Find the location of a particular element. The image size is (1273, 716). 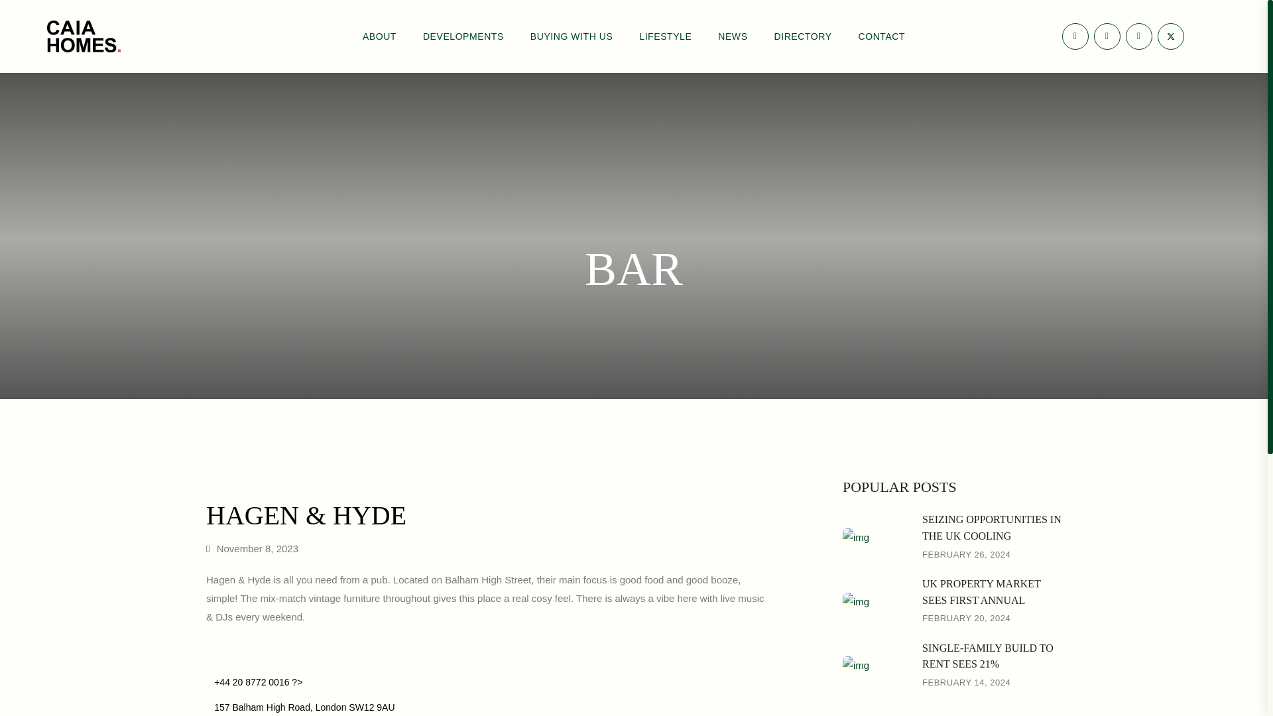

LIFESTYLE is located at coordinates (666, 36).